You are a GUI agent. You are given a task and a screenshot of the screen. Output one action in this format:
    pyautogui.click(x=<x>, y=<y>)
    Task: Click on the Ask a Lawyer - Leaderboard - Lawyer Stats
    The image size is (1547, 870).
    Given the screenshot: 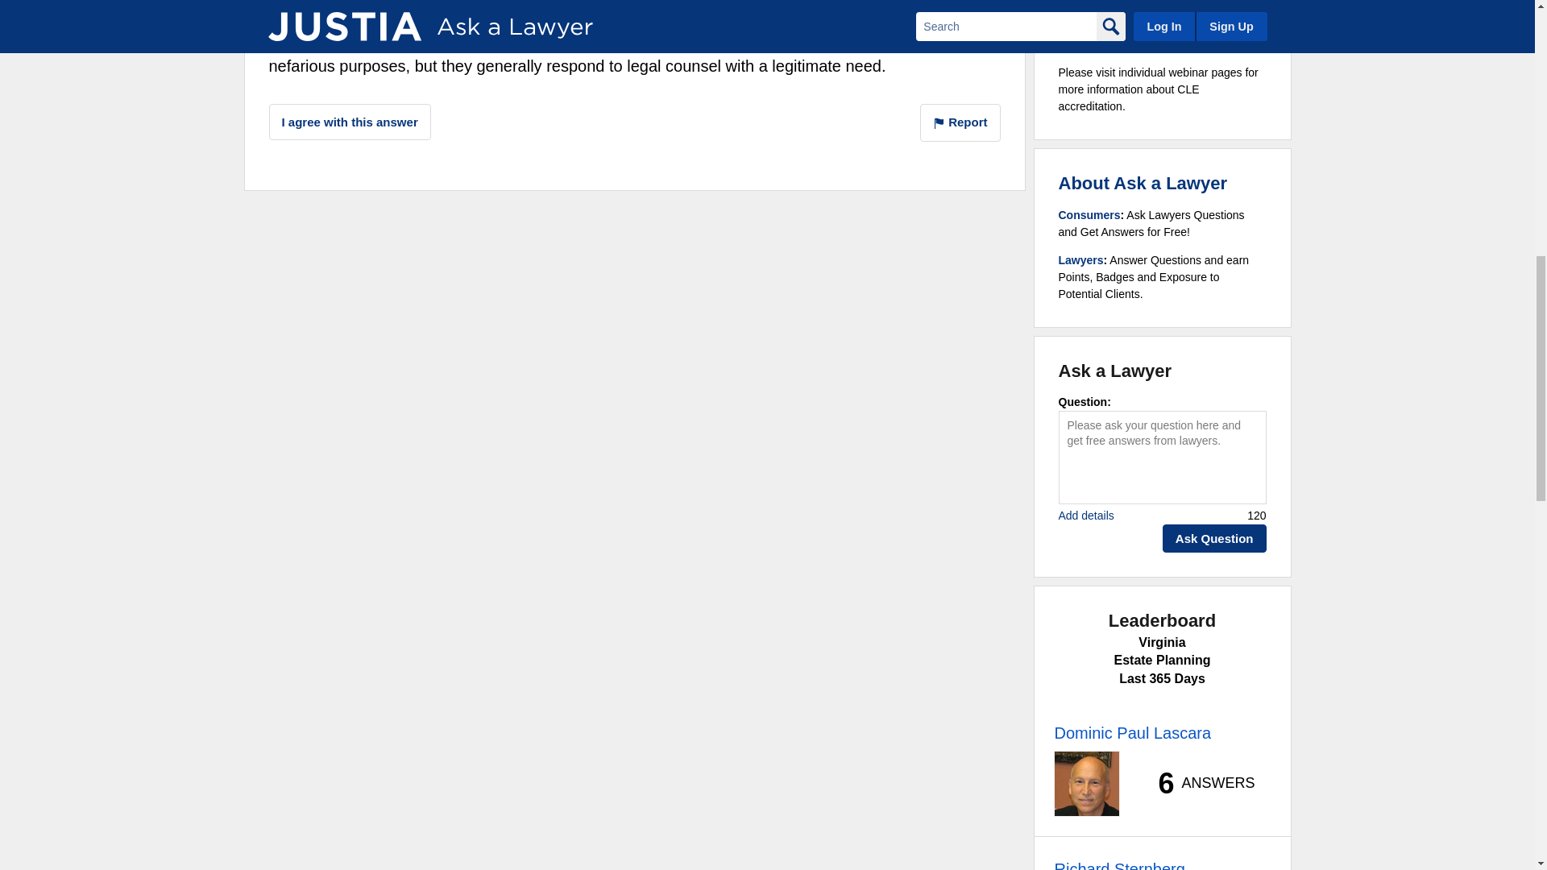 What is the action you would take?
    pyautogui.click(x=1197, y=783)
    